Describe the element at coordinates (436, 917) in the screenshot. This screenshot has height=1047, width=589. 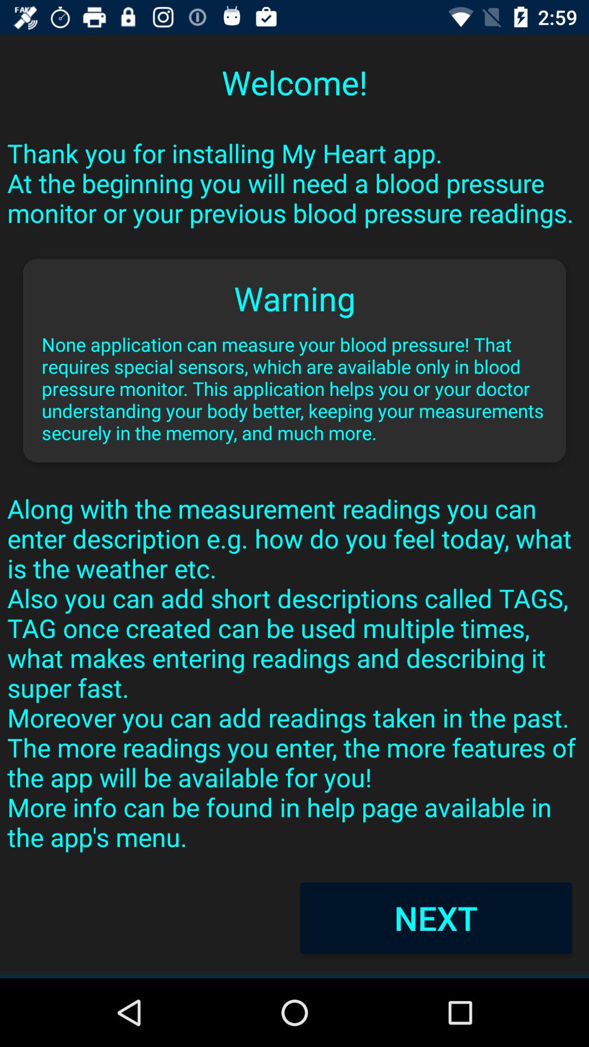
I see `tap the item below along with the item` at that location.